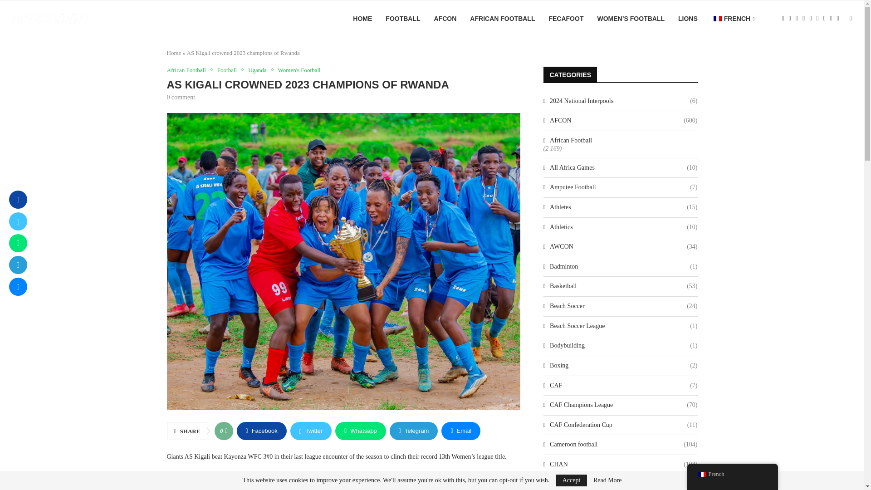 The width and height of the screenshot is (871, 490). What do you see at coordinates (362, 19) in the screenshot?
I see `HOME` at bounding box center [362, 19].